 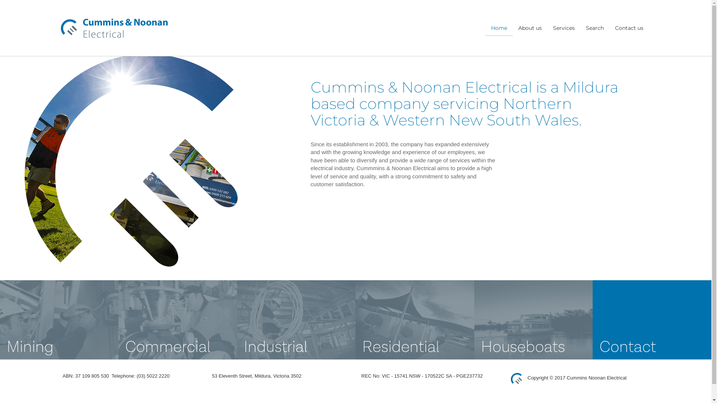 I want to click on Services, so click(x=564, y=28).